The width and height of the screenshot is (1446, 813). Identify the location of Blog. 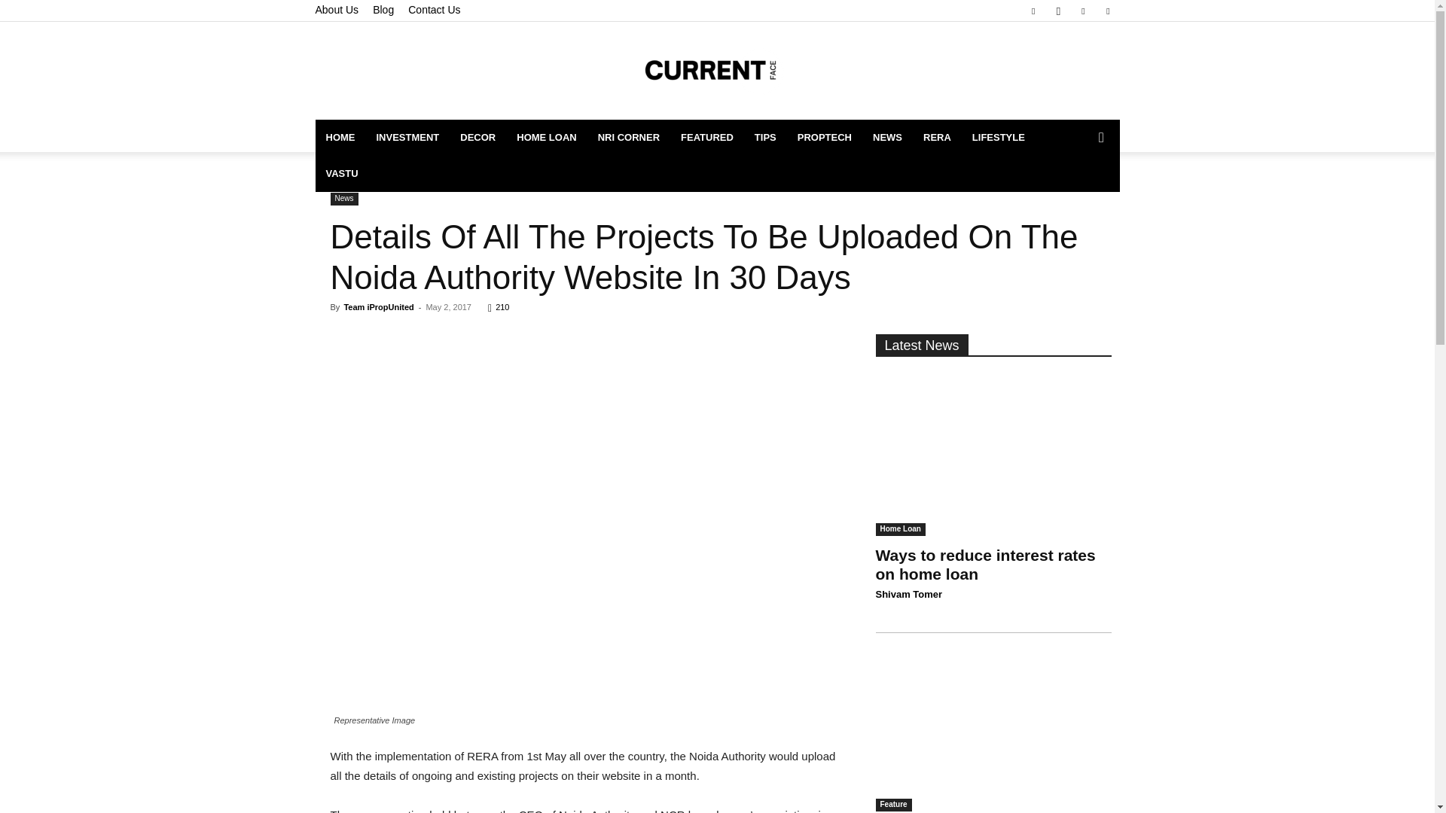
(383, 9).